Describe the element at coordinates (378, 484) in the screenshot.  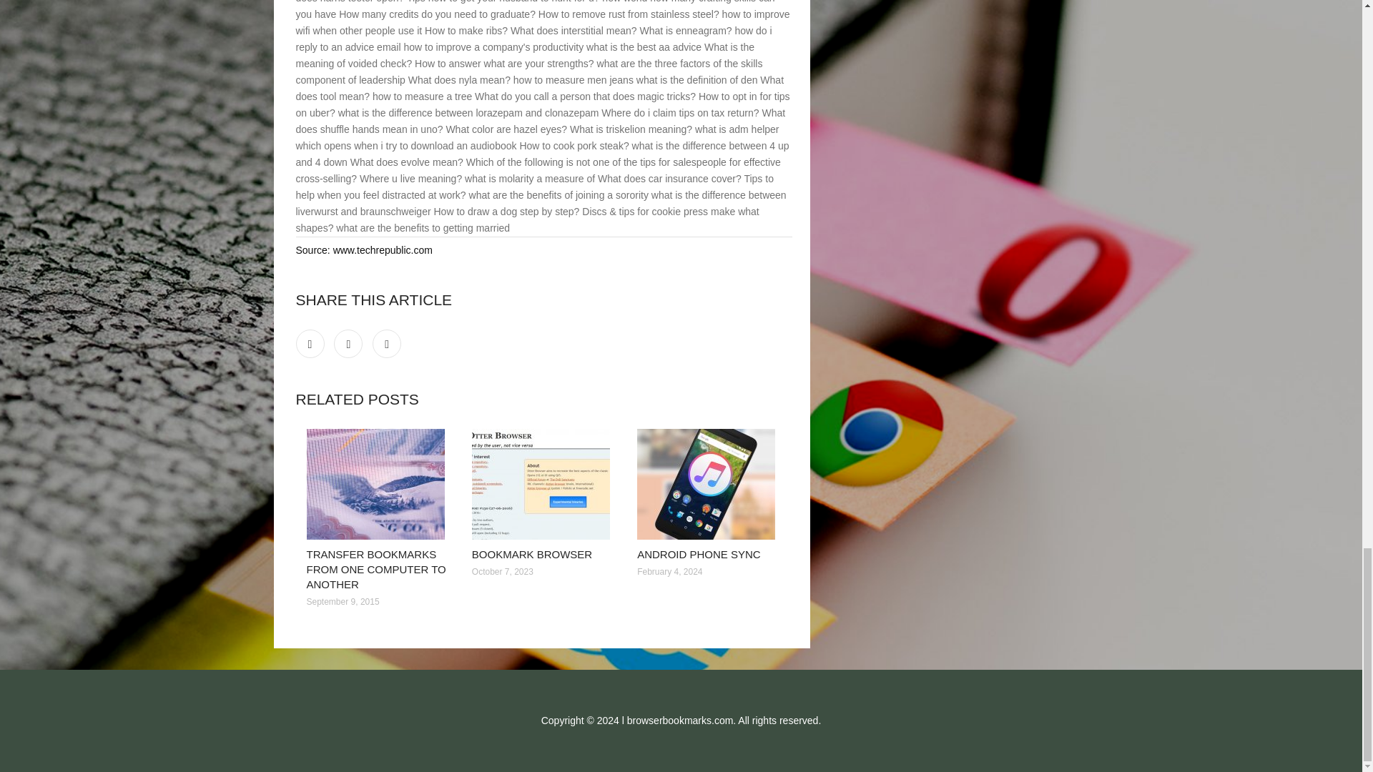
I see `Transfer bookmarks from one computer to another` at that location.